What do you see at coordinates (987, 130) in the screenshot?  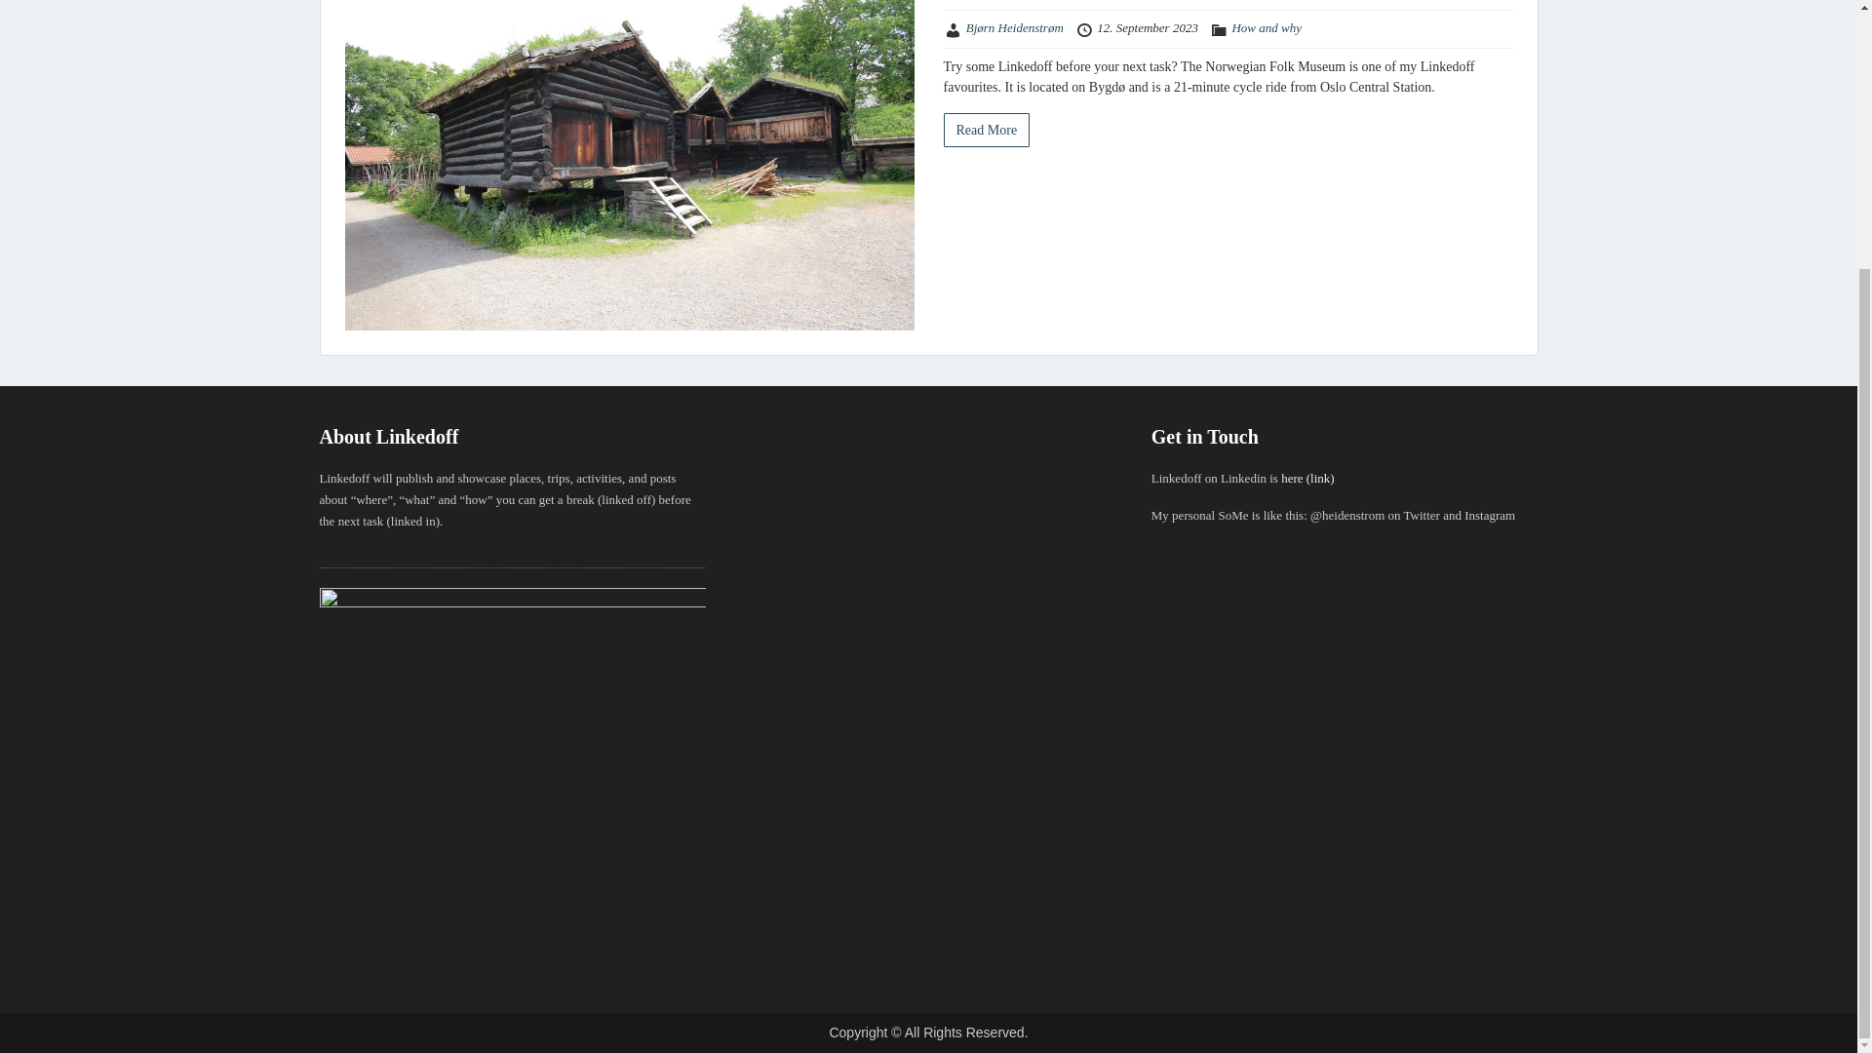 I see `Read More` at bounding box center [987, 130].